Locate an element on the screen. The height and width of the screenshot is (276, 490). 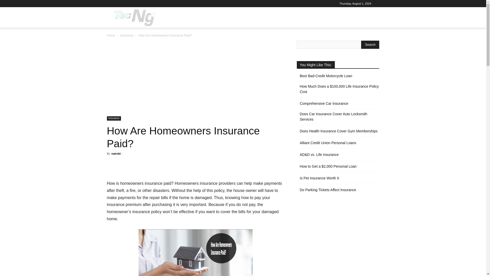
SCHOLARSHIP is located at coordinates (329, 17).